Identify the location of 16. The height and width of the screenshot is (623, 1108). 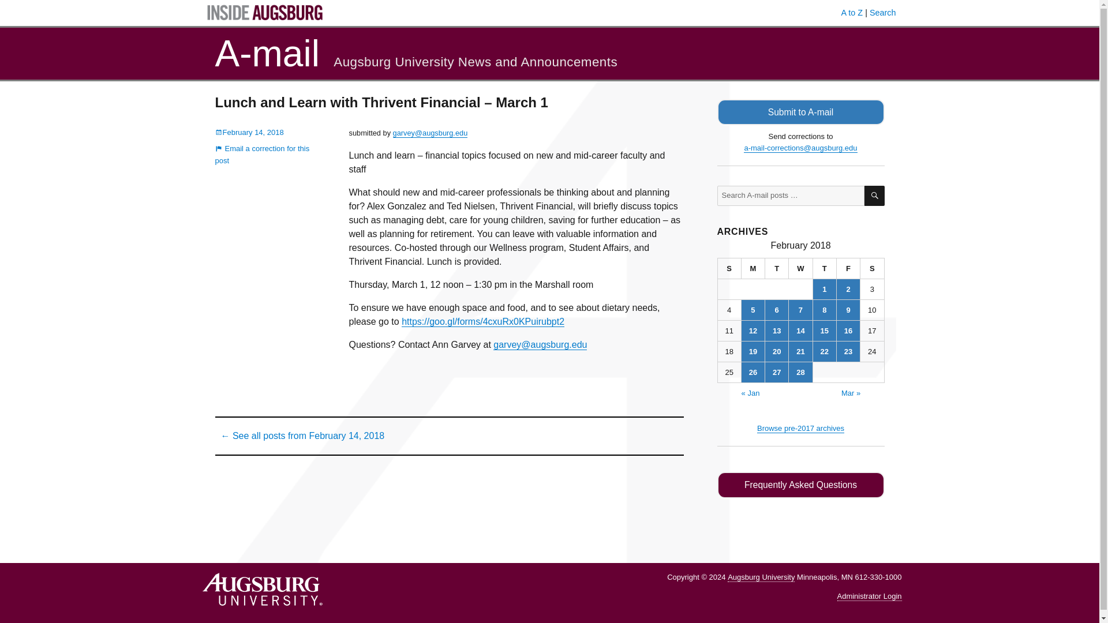
(848, 331).